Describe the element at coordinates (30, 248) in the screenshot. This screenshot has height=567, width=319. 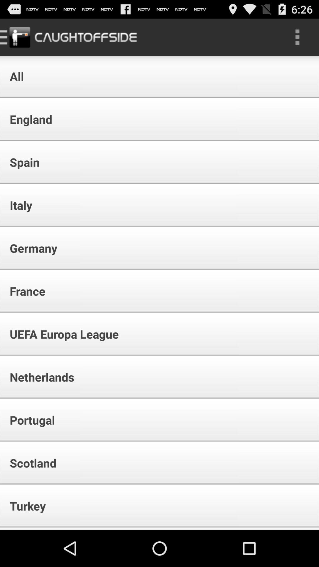
I see `turn on the icon above france icon` at that location.